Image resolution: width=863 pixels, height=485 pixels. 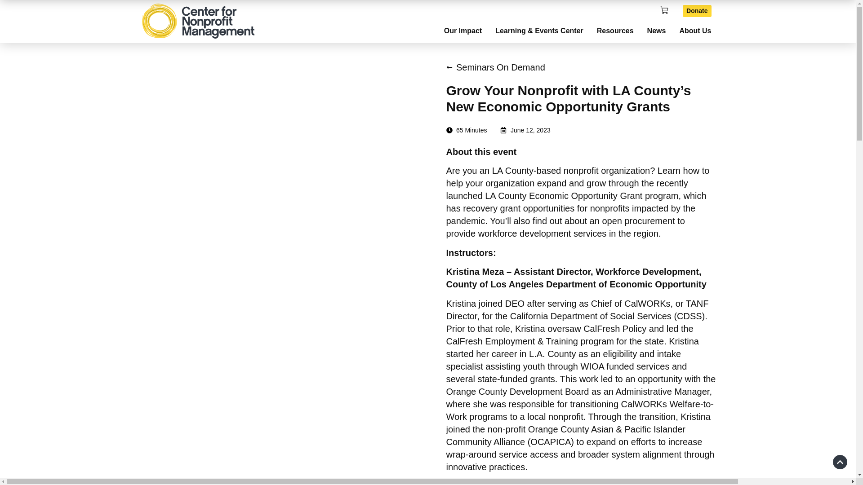 What do you see at coordinates (463, 31) in the screenshot?
I see `Our Impact` at bounding box center [463, 31].